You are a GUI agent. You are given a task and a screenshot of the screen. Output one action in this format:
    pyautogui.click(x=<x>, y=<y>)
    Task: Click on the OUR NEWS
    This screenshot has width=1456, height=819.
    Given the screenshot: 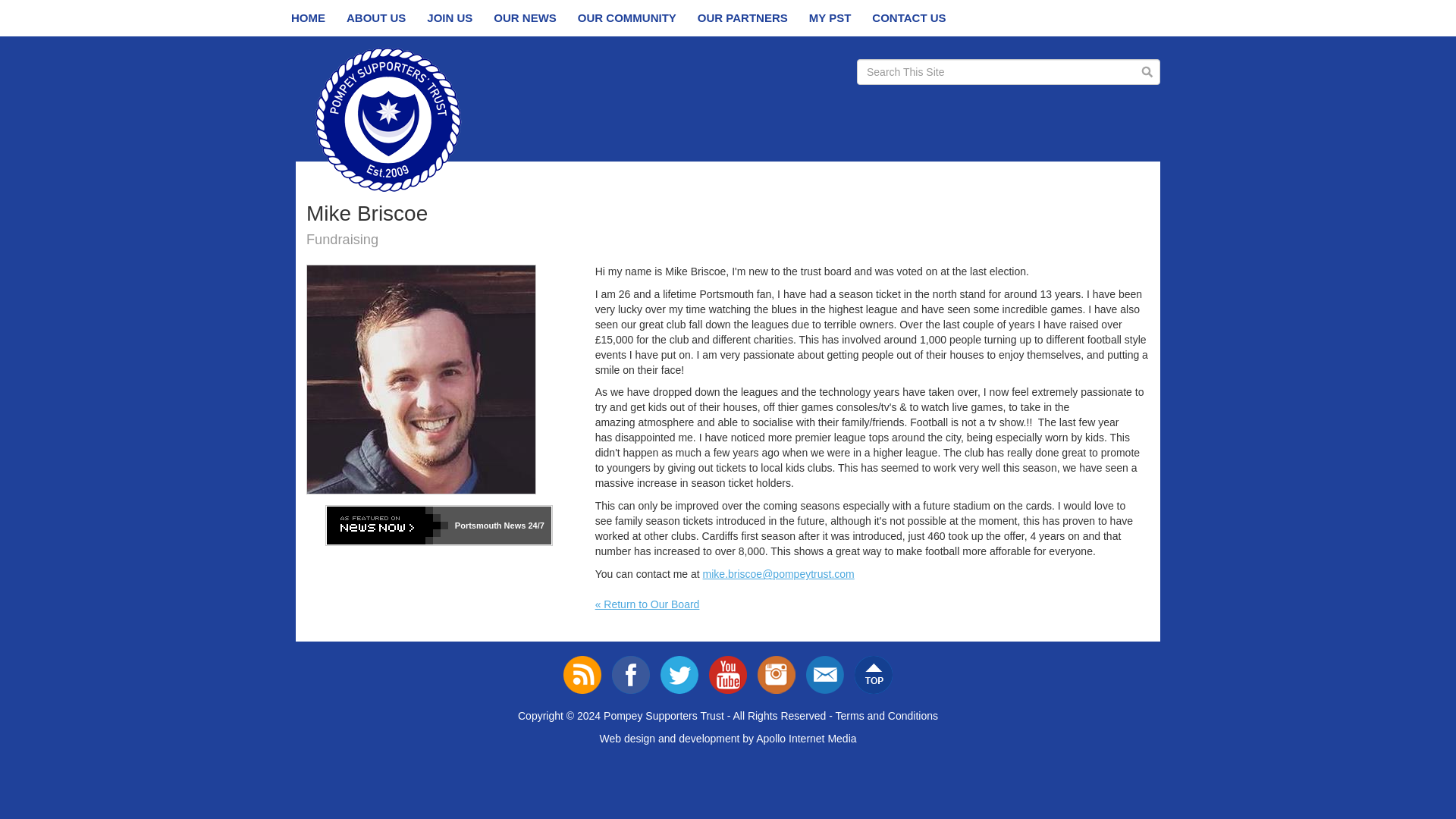 What is the action you would take?
    pyautogui.click(x=525, y=18)
    